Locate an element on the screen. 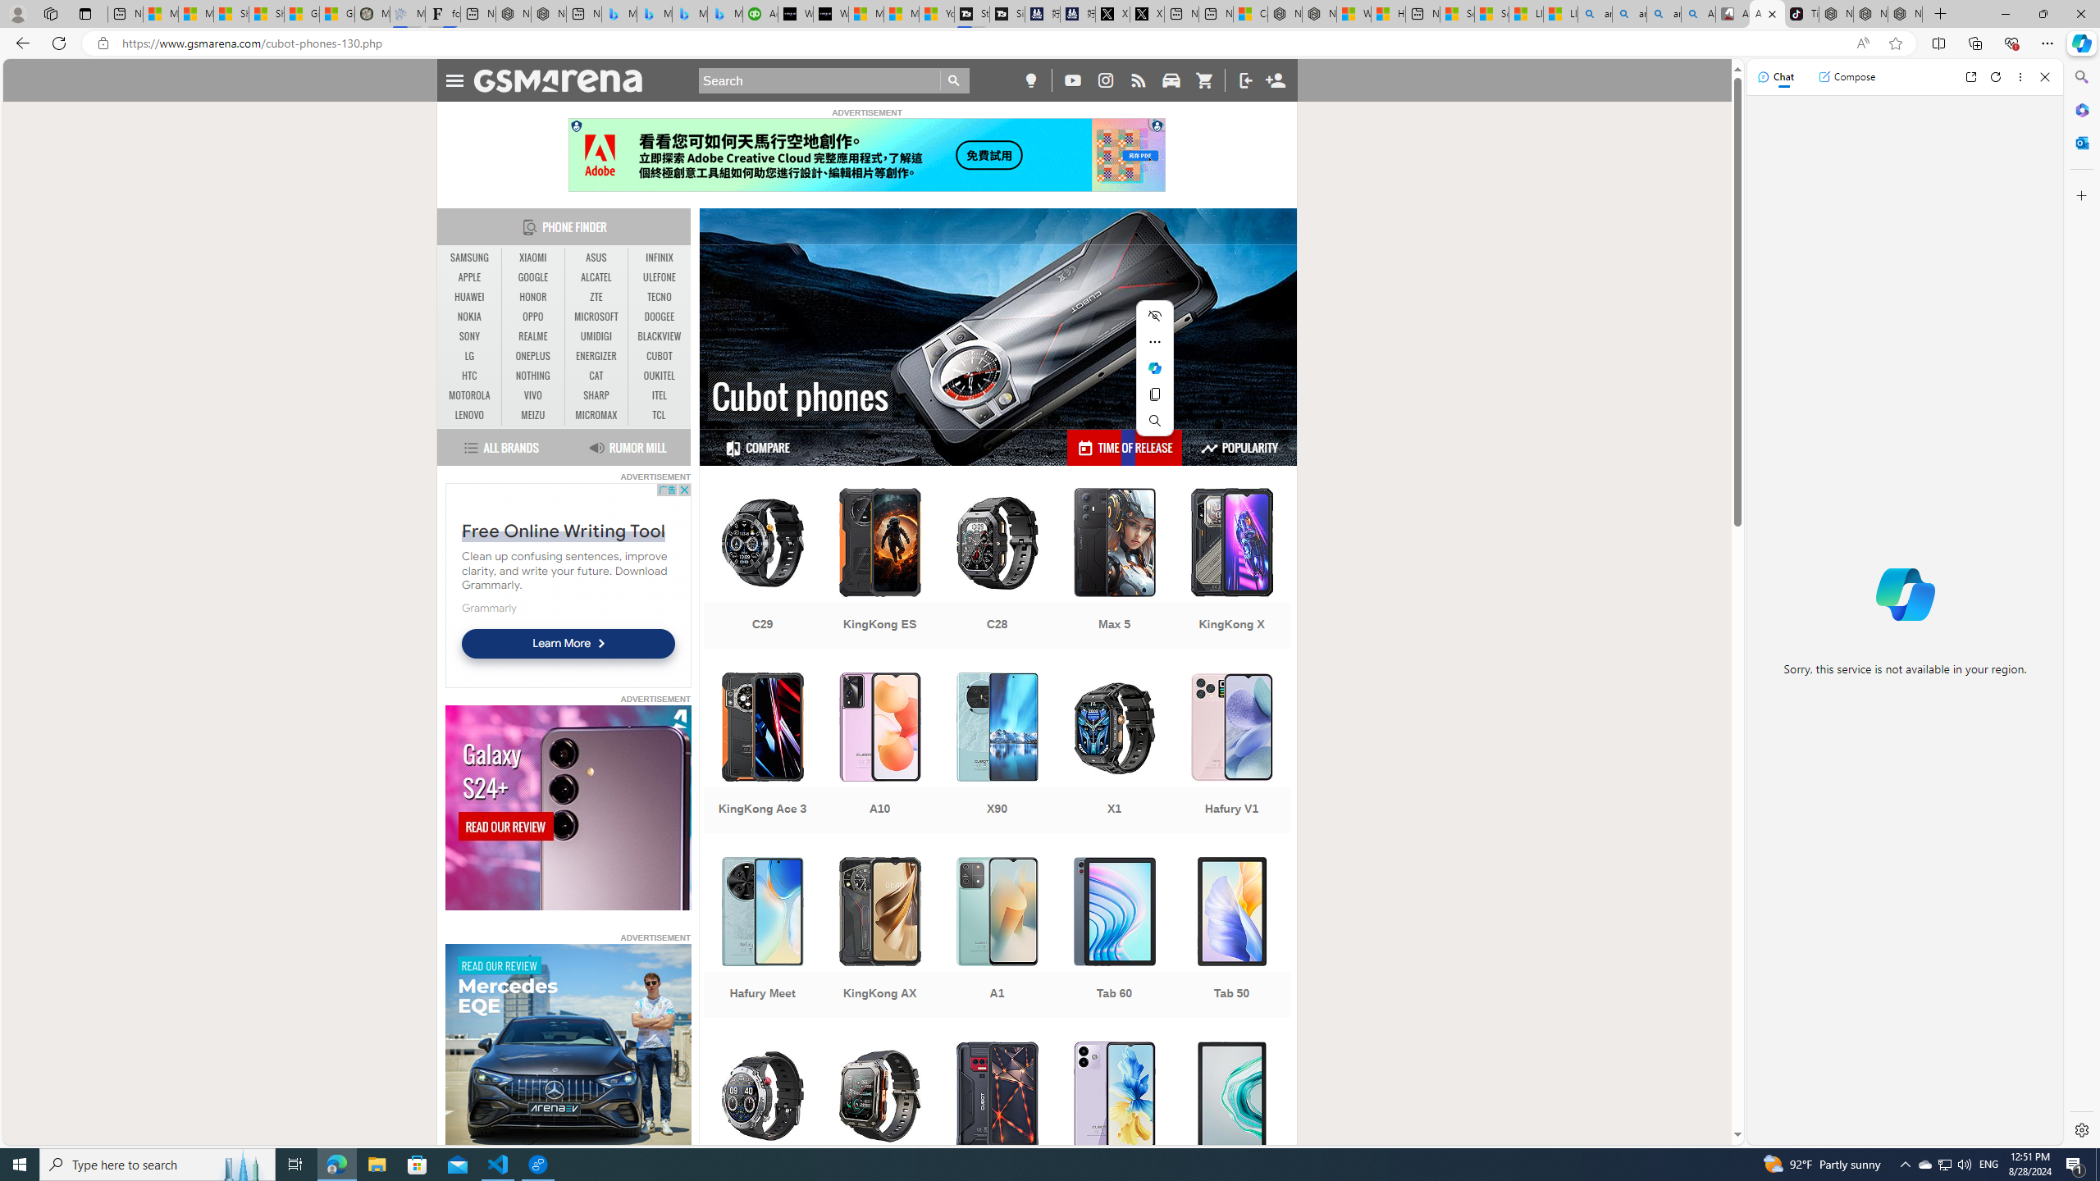 This screenshot has width=2100, height=1181. ITEL is located at coordinates (660, 395).